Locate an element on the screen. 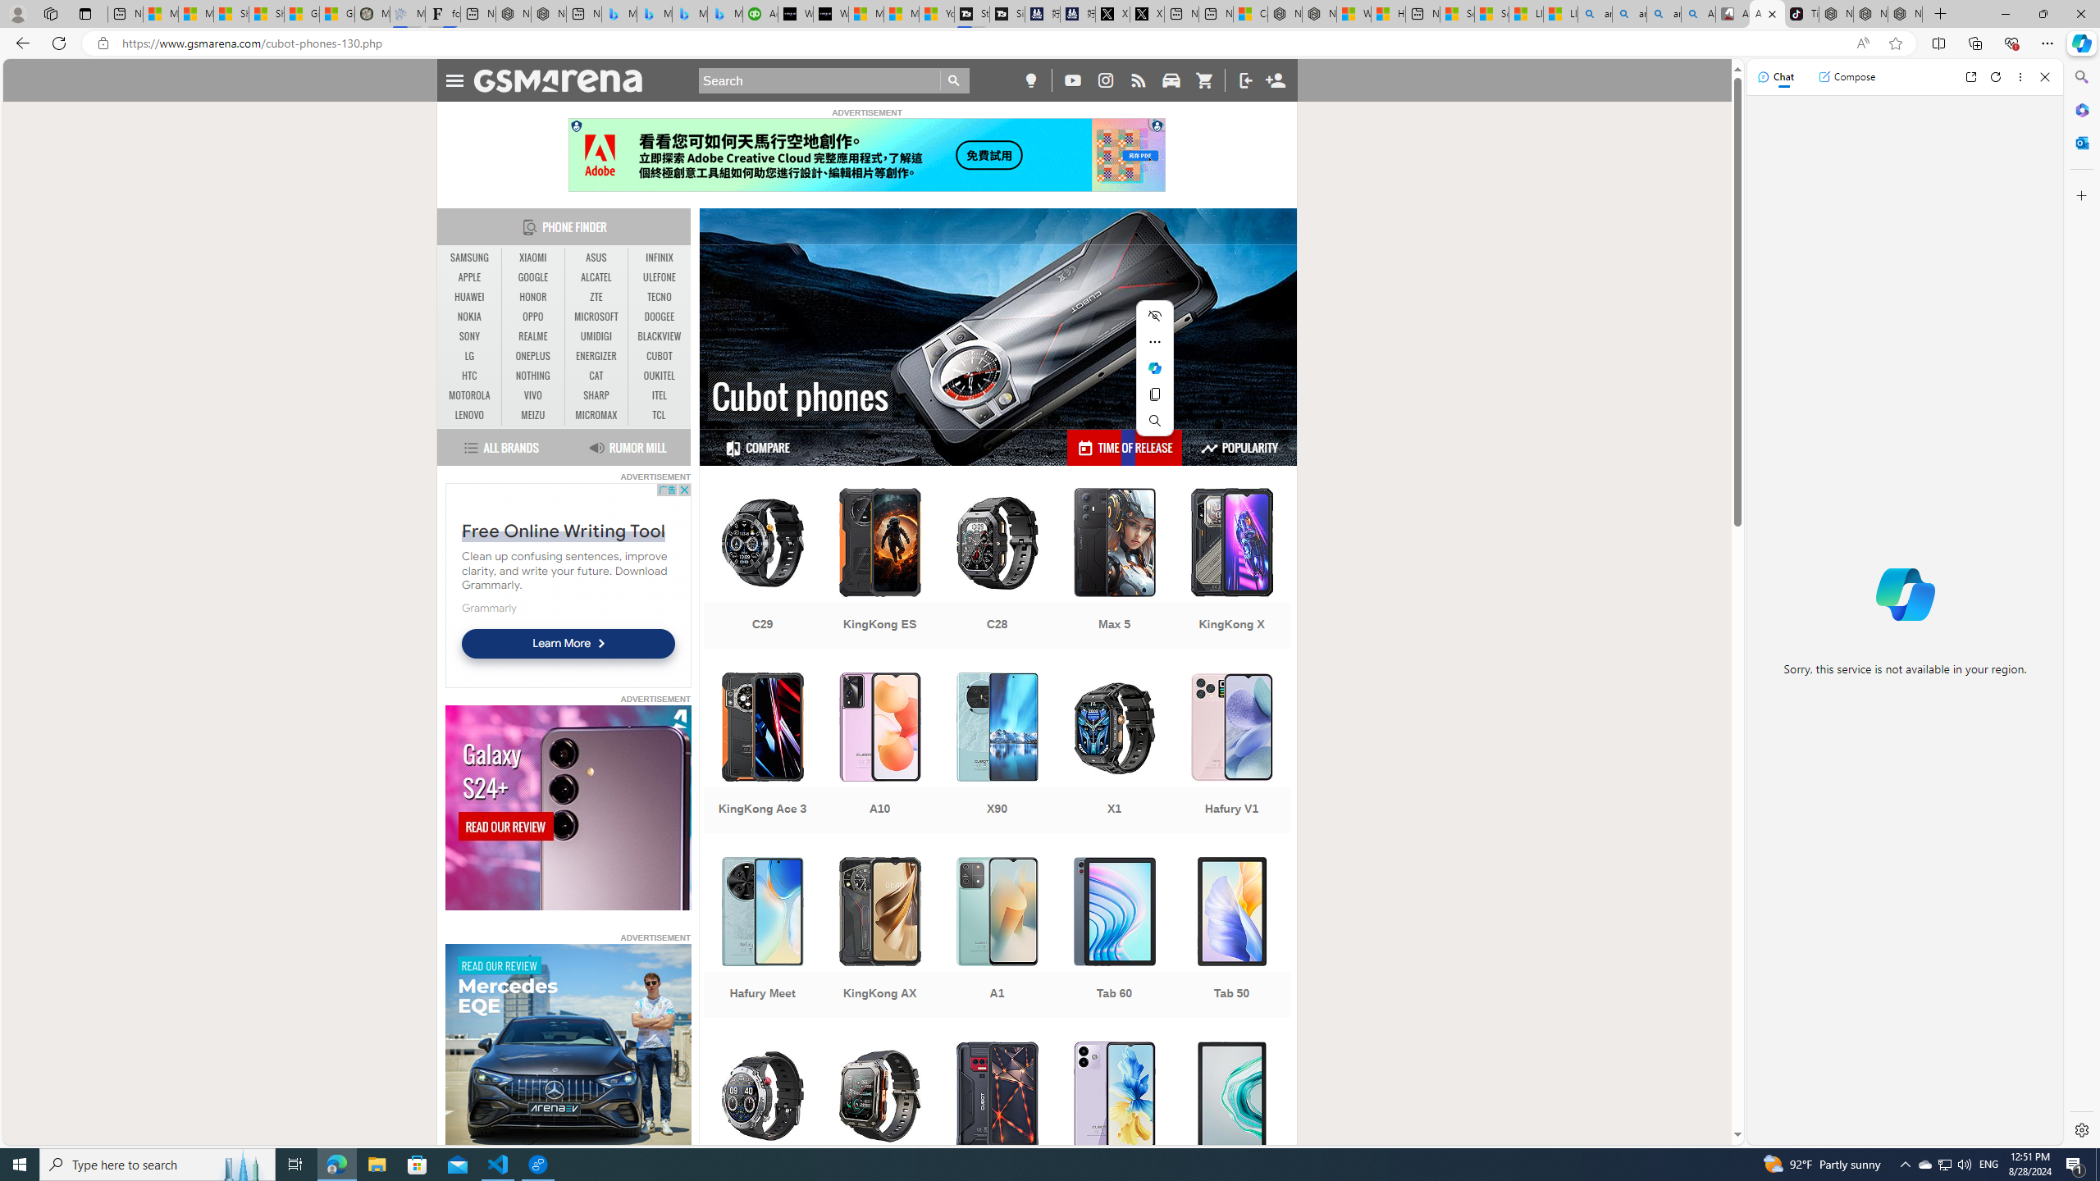 This screenshot has width=2100, height=1181. ITEL is located at coordinates (660, 395).